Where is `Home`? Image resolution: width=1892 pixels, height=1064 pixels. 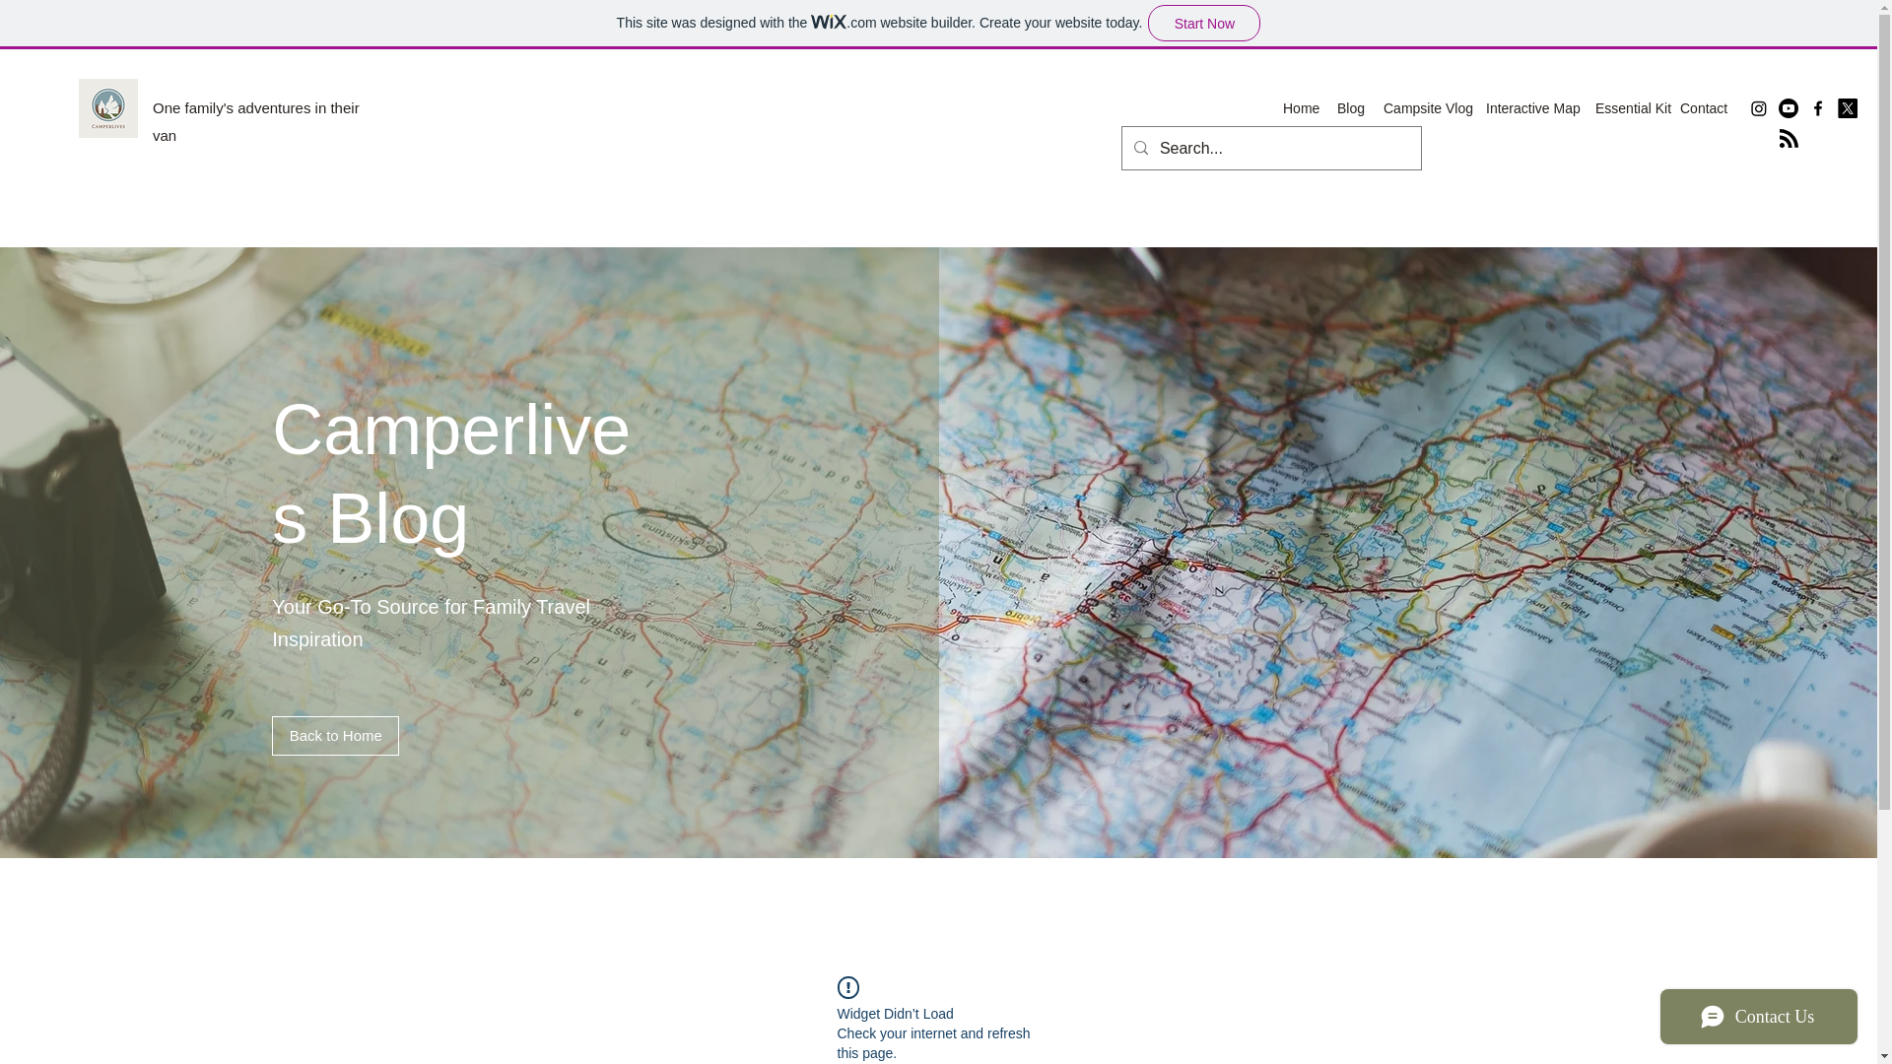 Home is located at coordinates (1301, 108).